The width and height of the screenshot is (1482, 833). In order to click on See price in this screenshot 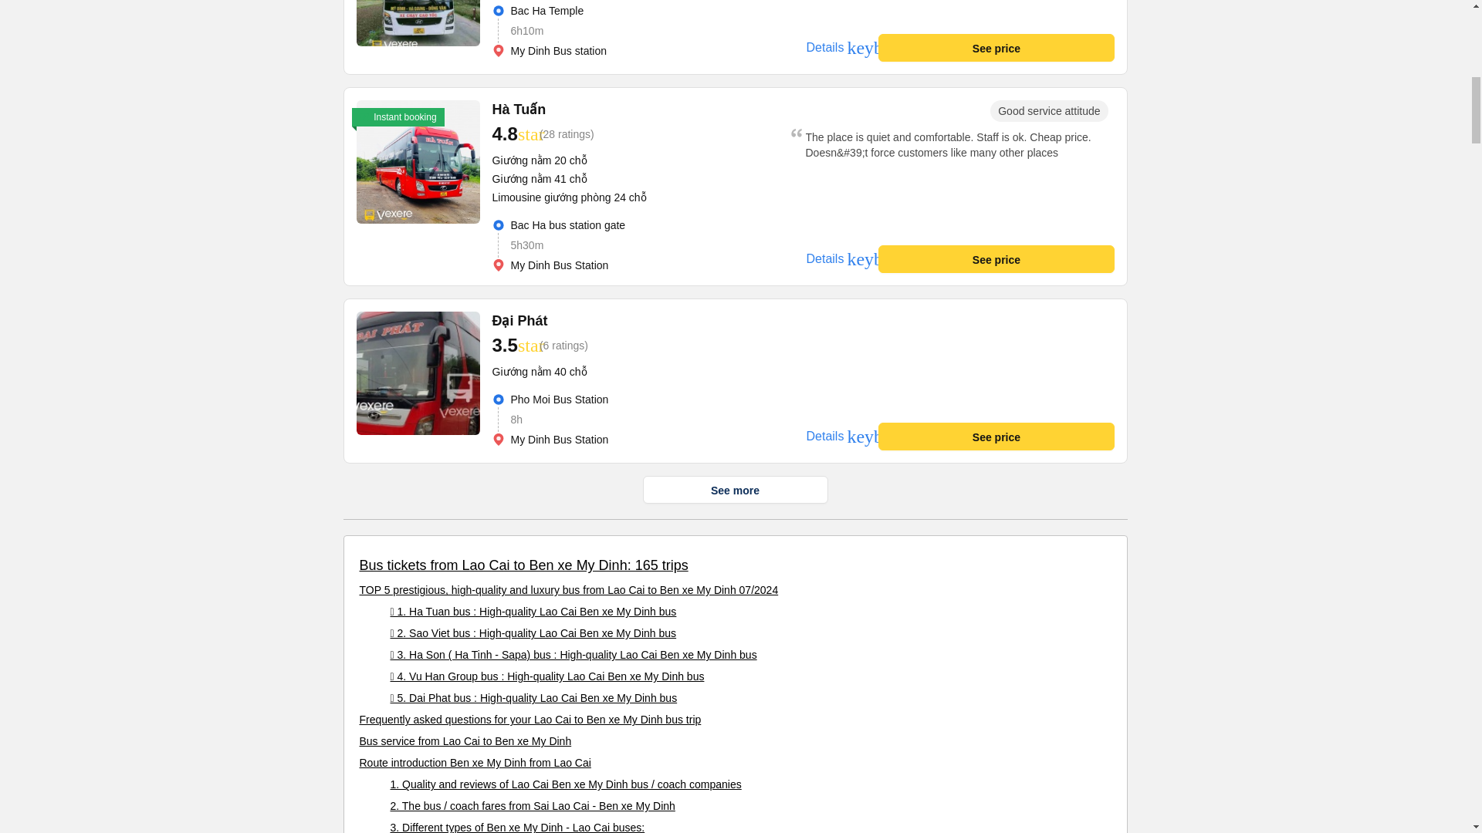, I will do `click(996, 259)`.